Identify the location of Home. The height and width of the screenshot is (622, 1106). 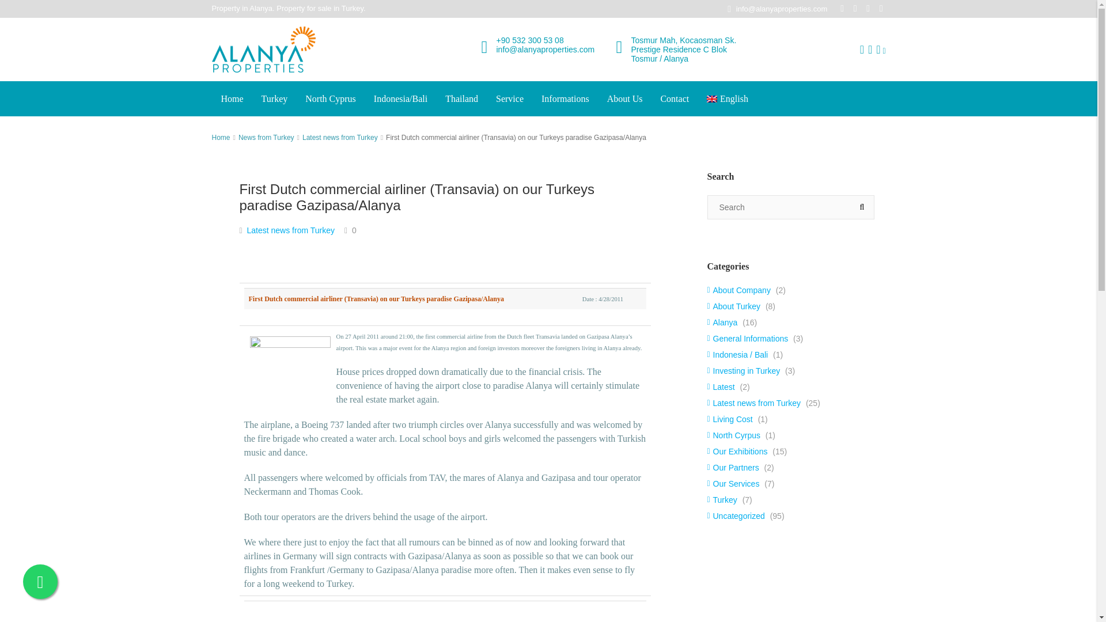
(232, 98).